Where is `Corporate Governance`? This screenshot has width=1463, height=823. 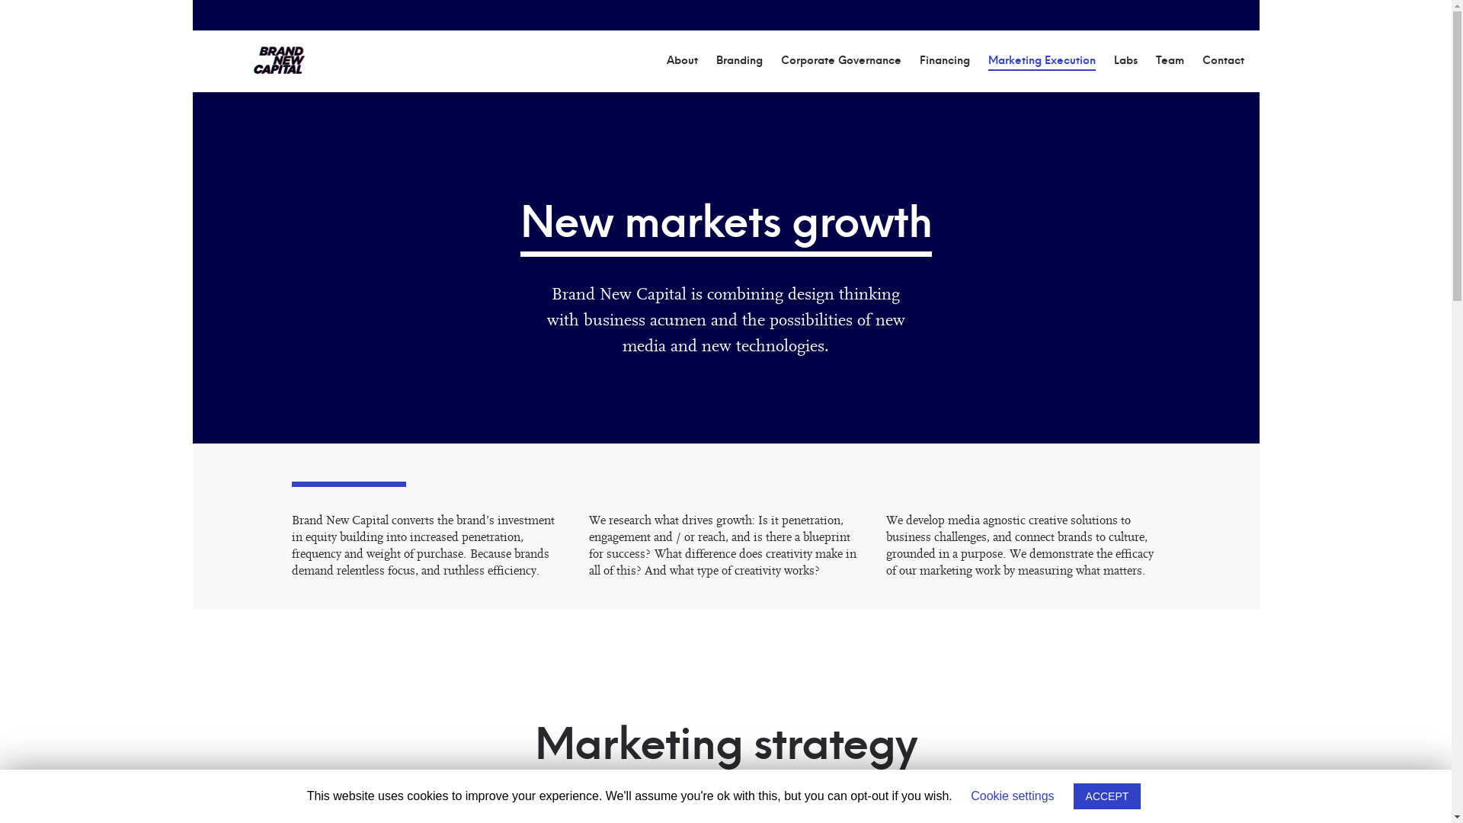
Corporate Governance is located at coordinates (840, 61).